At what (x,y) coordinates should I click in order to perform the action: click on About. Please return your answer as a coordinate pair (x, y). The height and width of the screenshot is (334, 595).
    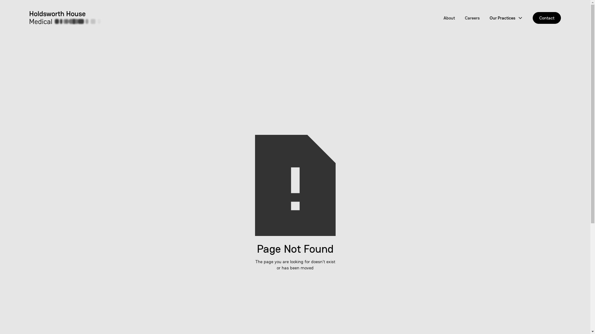
    Looking at the image, I should click on (449, 18).